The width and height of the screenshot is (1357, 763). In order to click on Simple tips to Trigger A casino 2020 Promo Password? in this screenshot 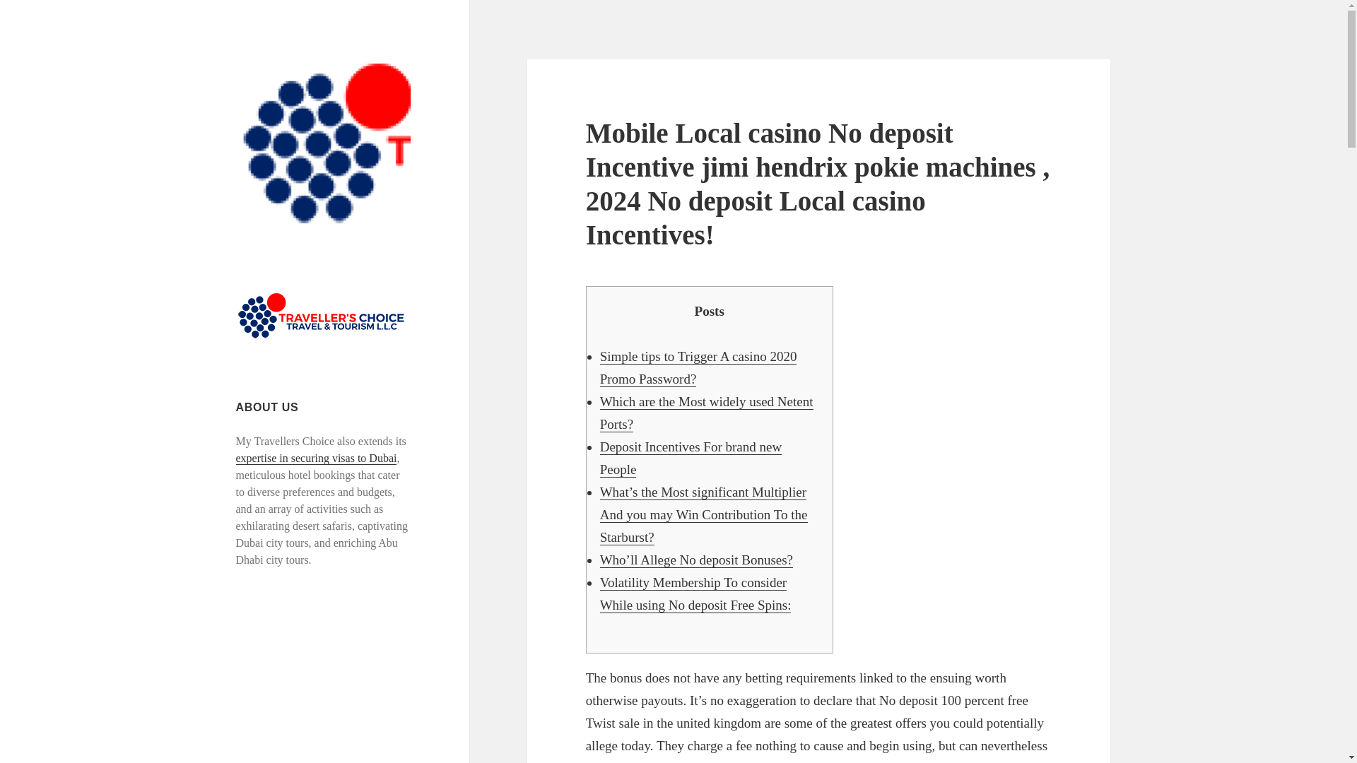, I will do `click(698, 367)`.